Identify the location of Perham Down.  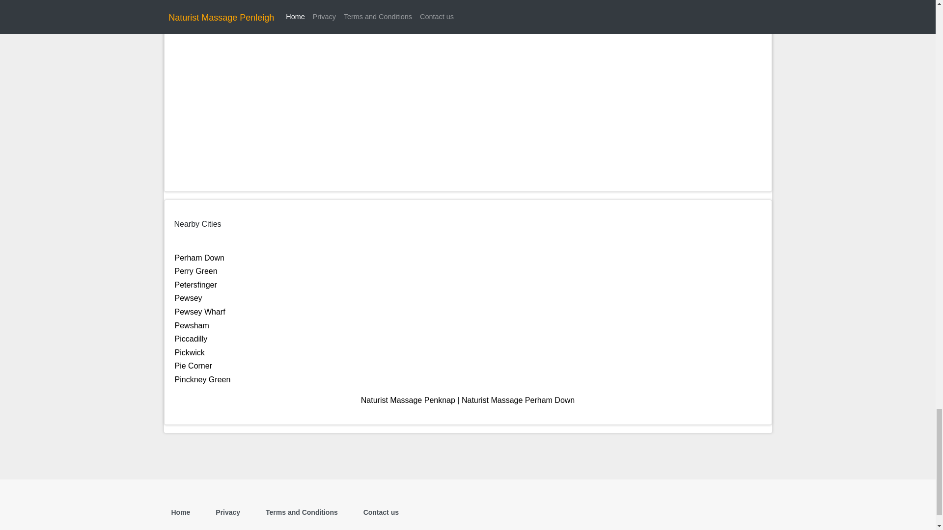
(199, 258).